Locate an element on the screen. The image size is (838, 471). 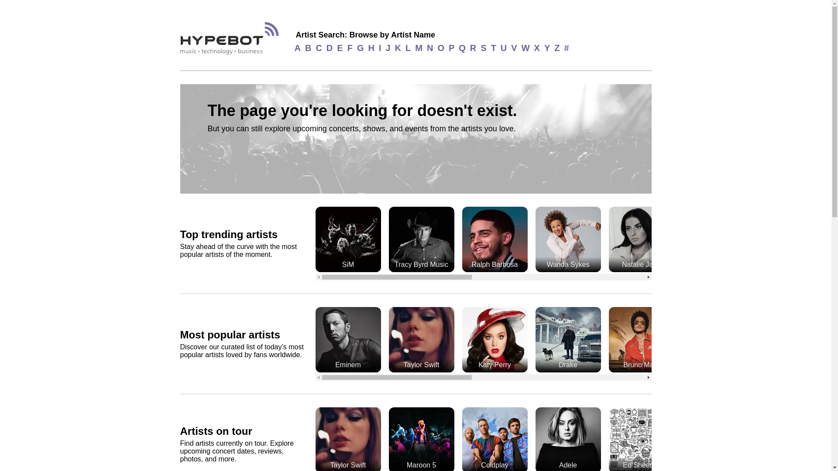
Ralph Barbosa is located at coordinates (494, 240).